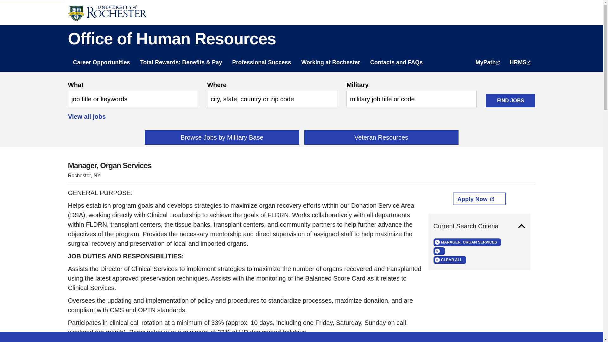 The height and width of the screenshot is (342, 608). Describe the element at coordinates (381, 137) in the screenshot. I see `Veteran Resources` at that location.